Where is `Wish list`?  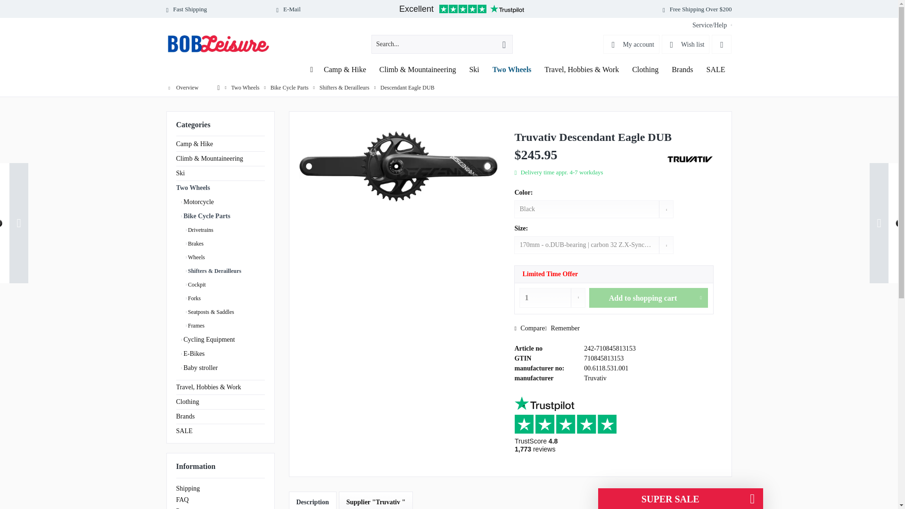 Wish list is located at coordinates (685, 44).